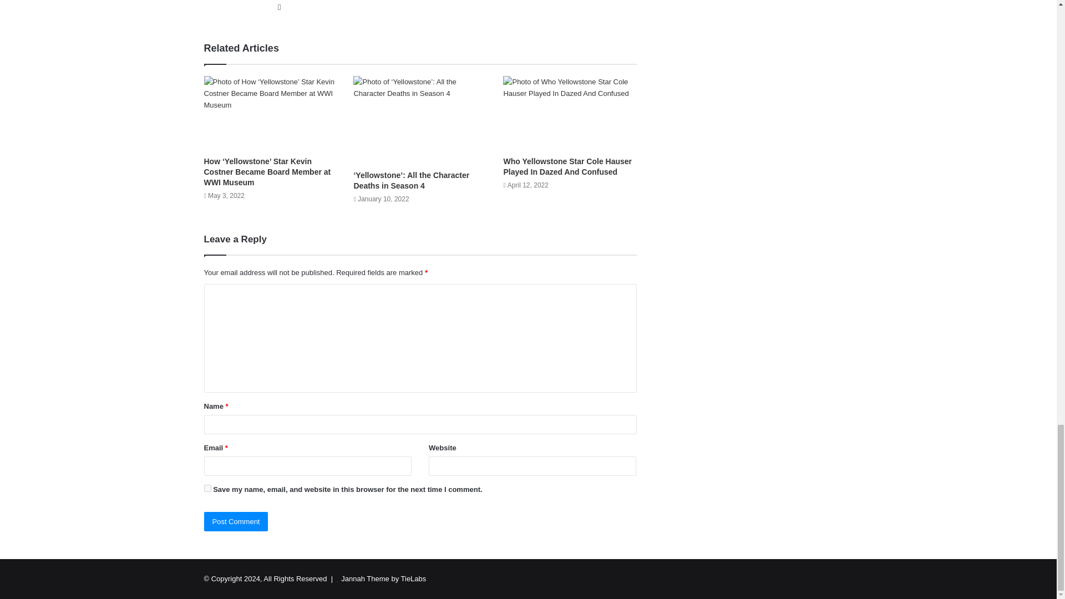 Image resolution: width=1065 pixels, height=599 pixels. What do you see at coordinates (280, 7) in the screenshot?
I see `Website` at bounding box center [280, 7].